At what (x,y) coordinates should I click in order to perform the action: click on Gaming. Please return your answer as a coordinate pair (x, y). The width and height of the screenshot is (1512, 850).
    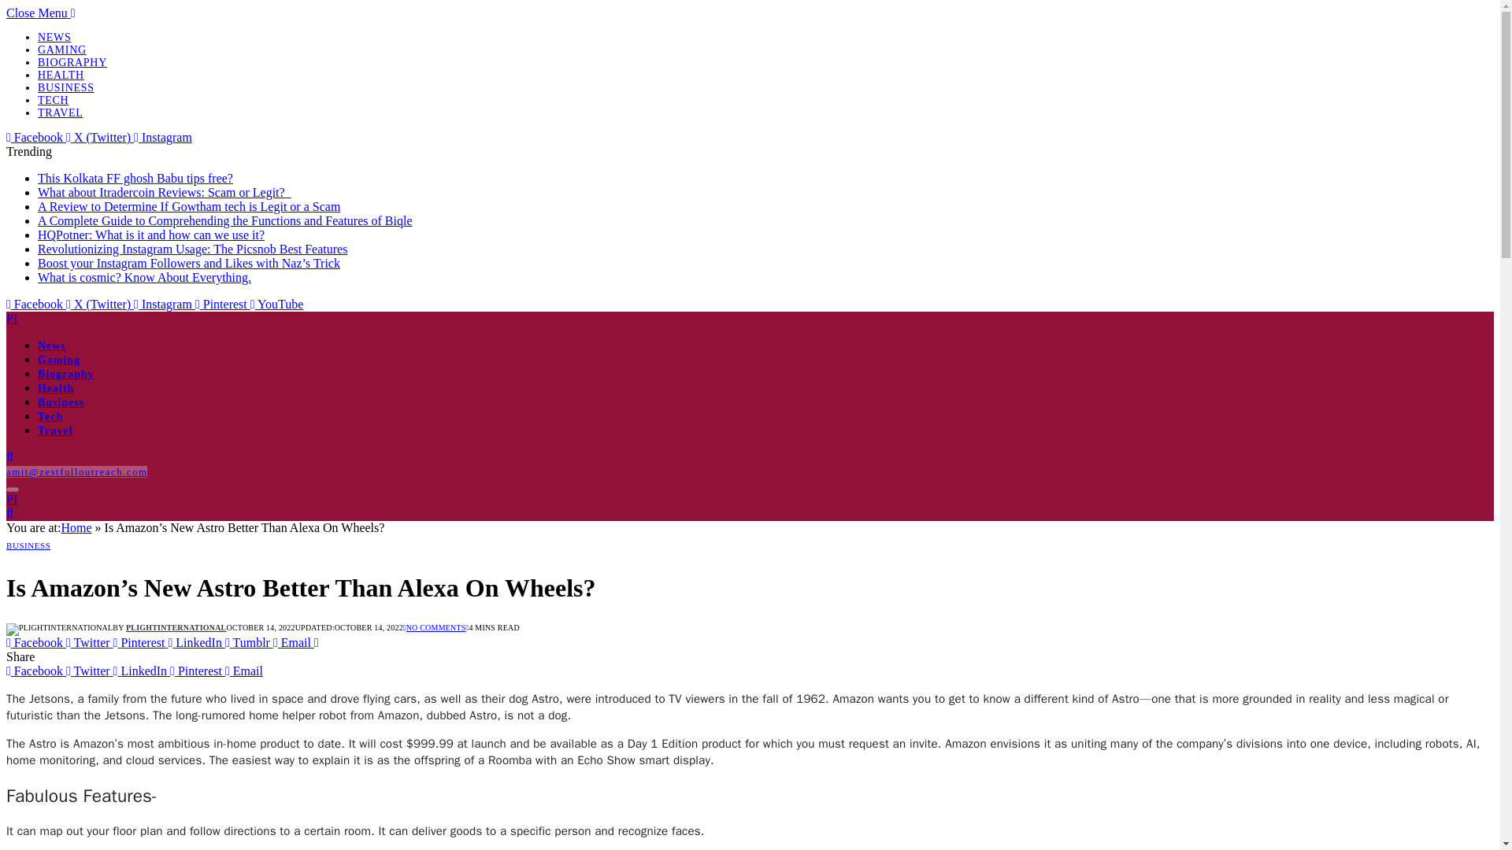
    Looking at the image, I should click on (58, 360).